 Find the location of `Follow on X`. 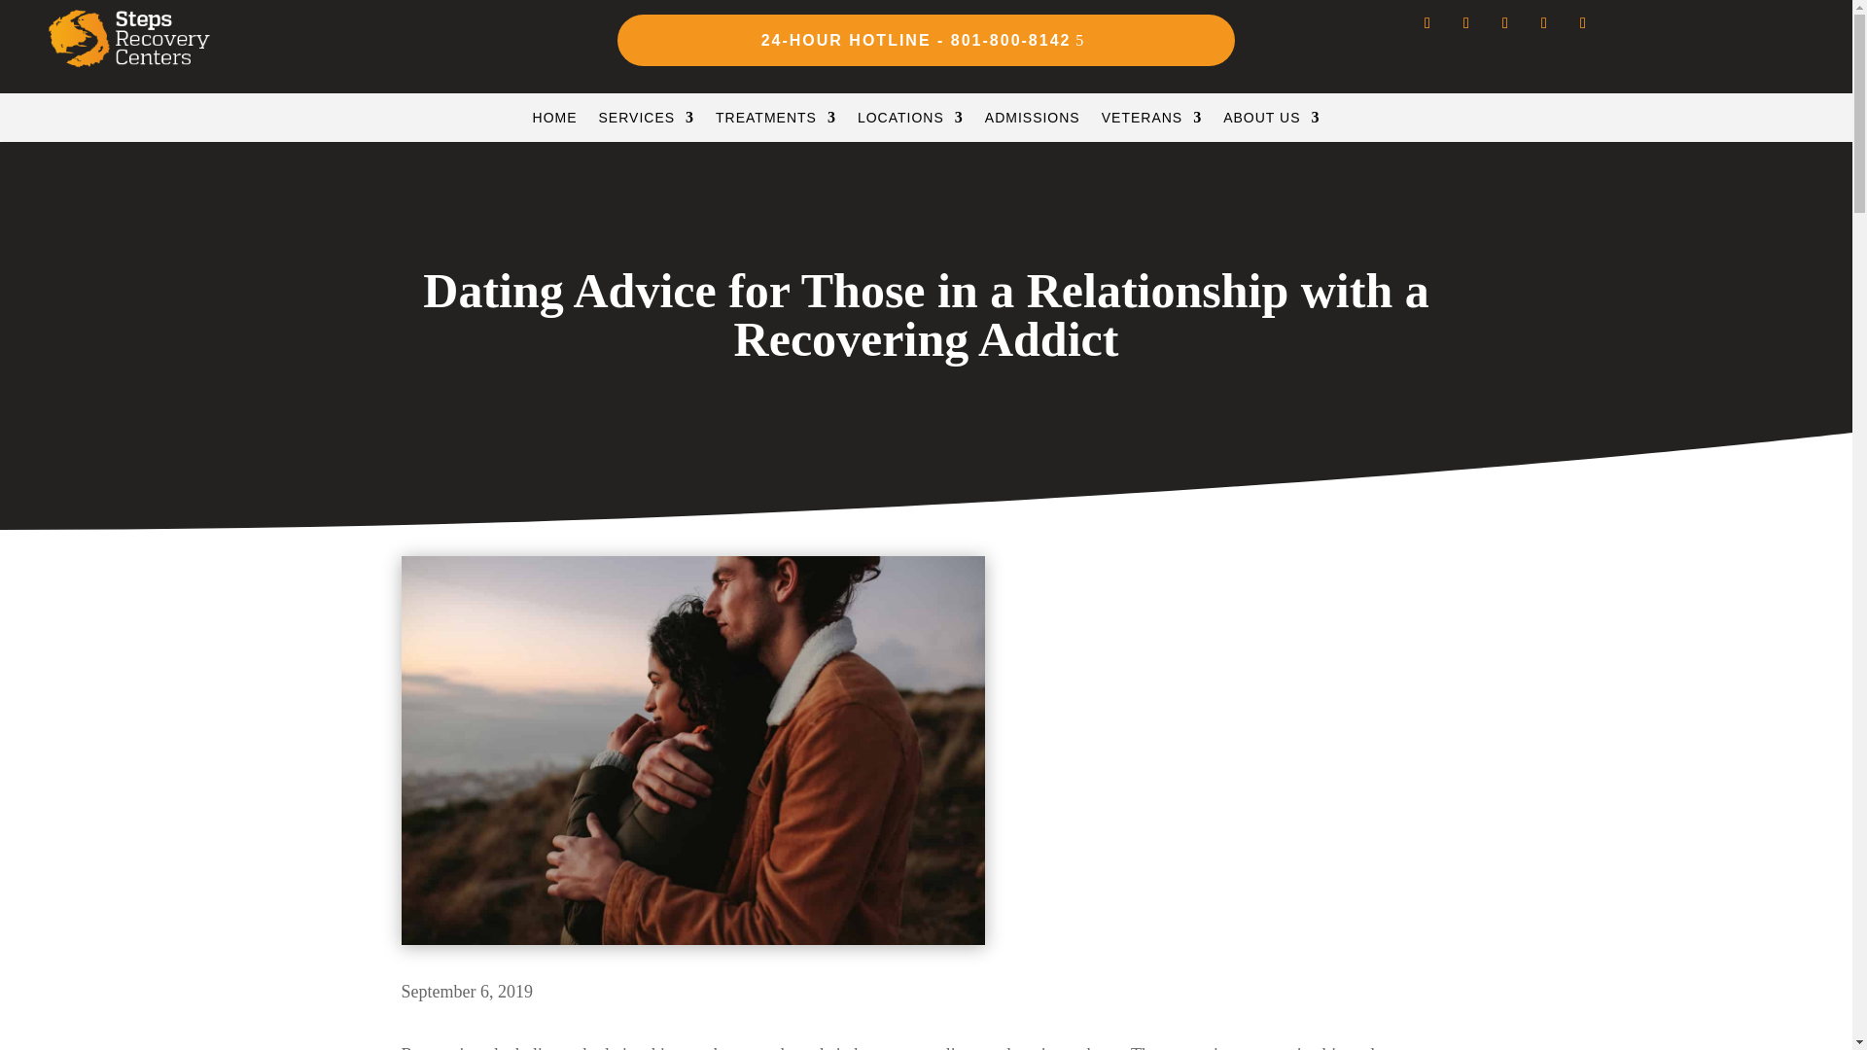

Follow on X is located at coordinates (1505, 22).